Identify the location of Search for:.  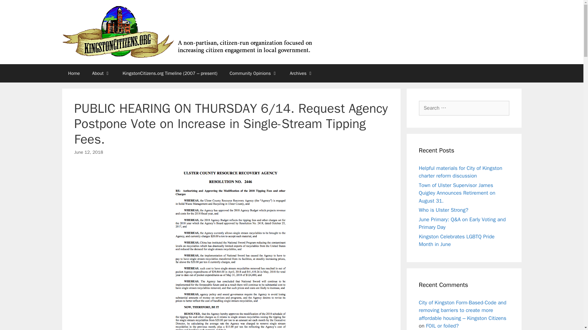
(464, 108).